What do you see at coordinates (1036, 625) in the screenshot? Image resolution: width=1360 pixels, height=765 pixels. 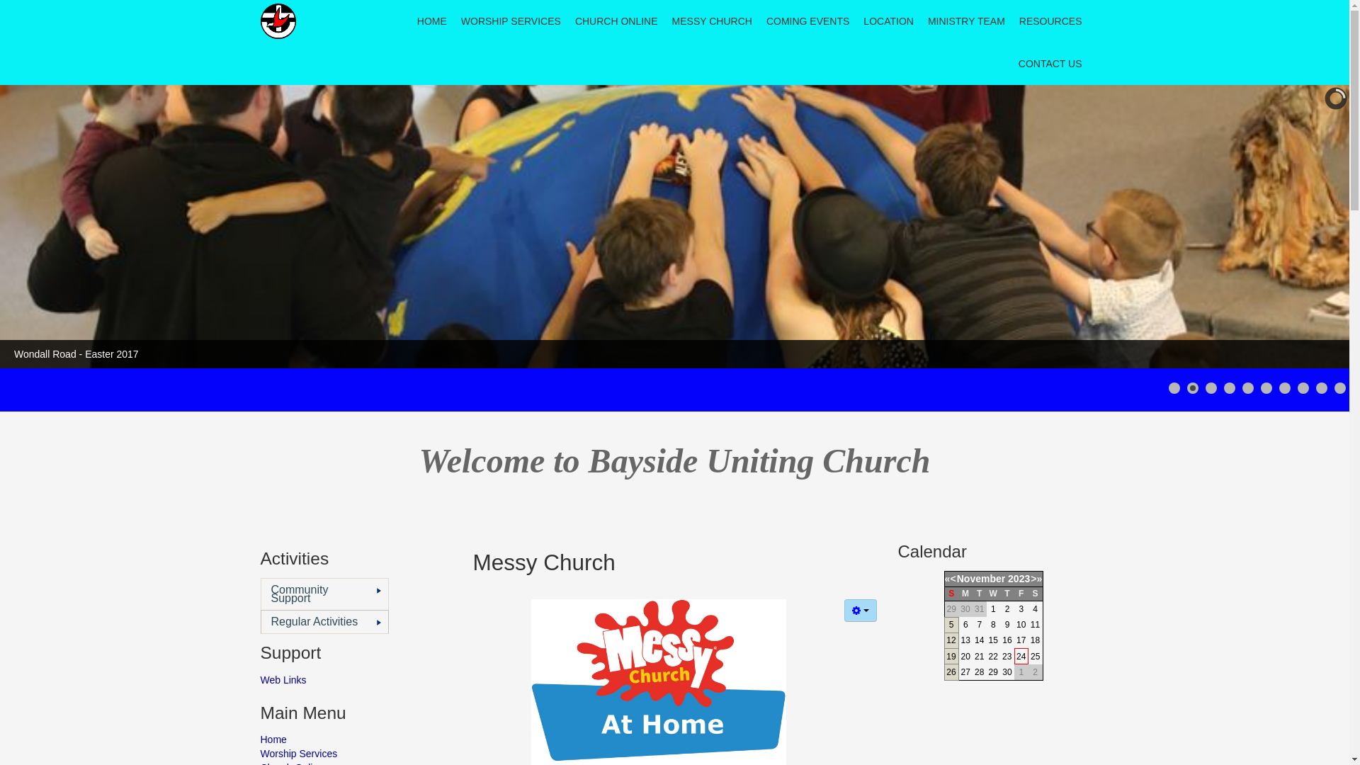 I see `11` at bounding box center [1036, 625].